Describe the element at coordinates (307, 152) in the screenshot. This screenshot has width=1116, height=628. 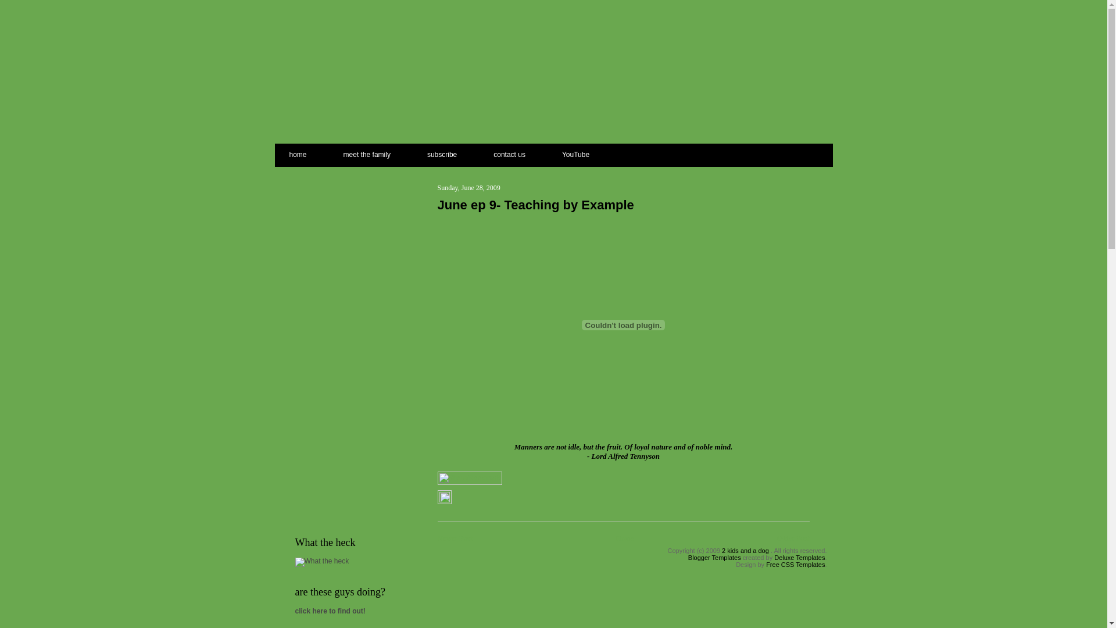
I see `home` at that location.